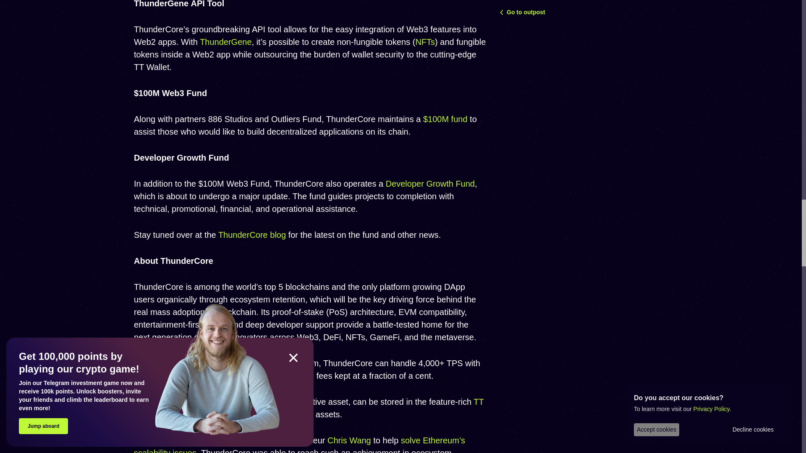 The image size is (806, 453). I want to click on ThunderGene, so click(226, 42).